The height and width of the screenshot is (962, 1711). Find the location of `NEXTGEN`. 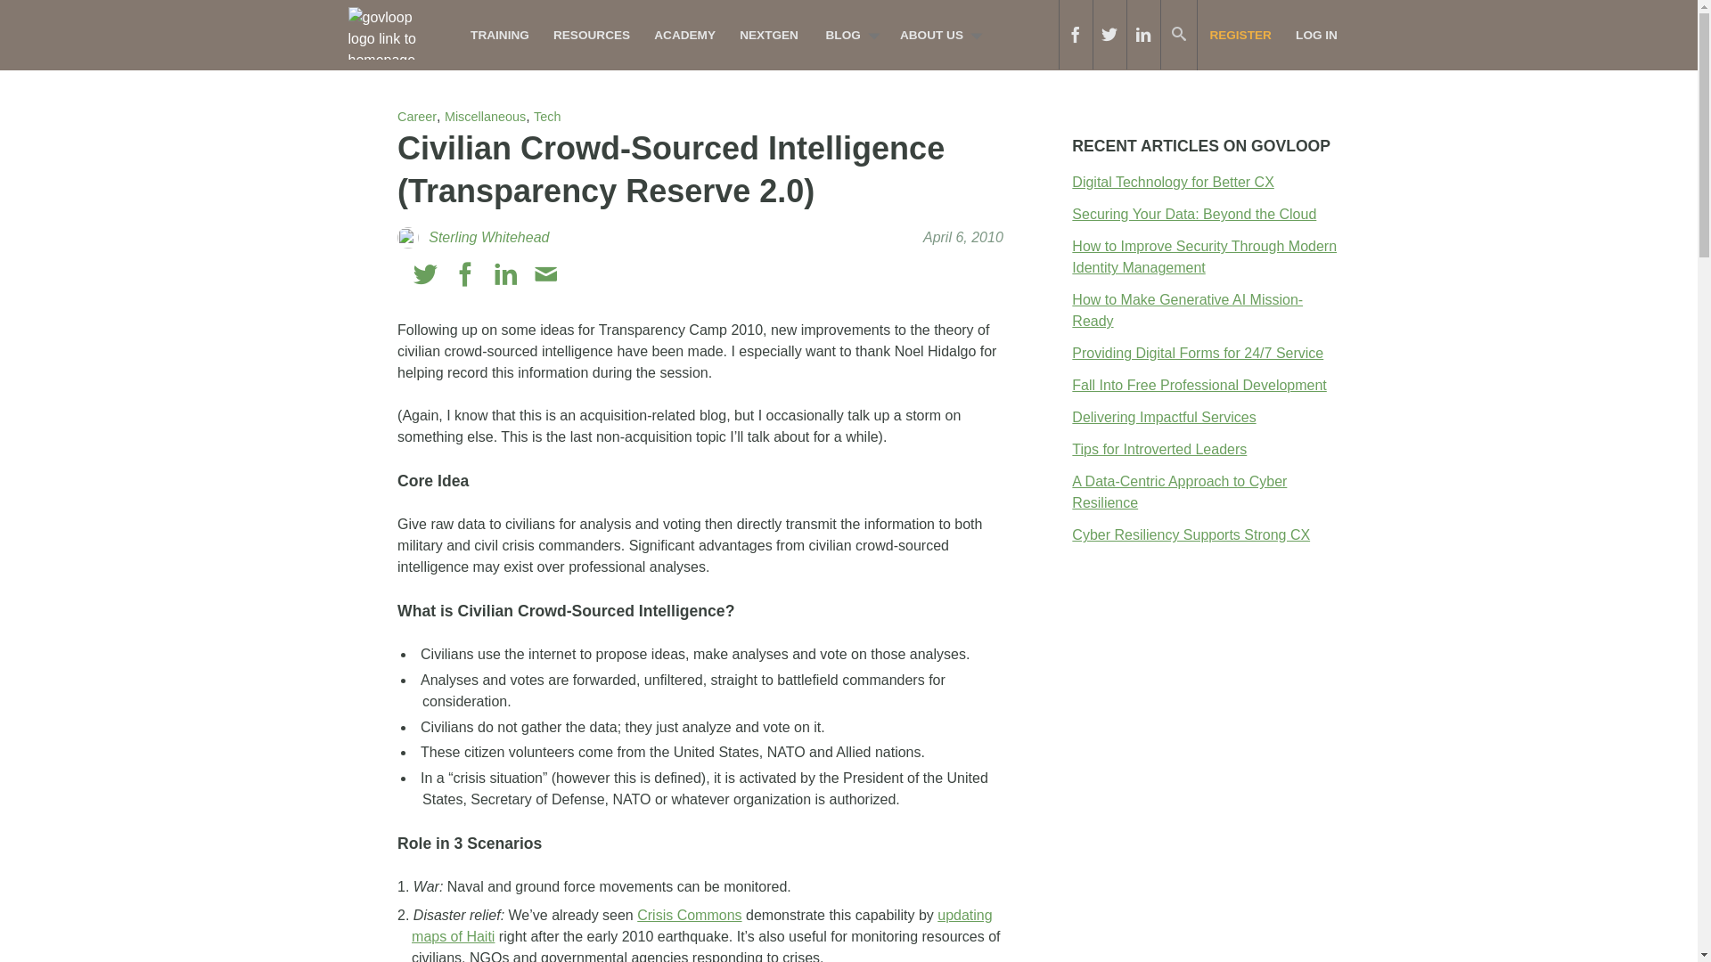

NEXTGEN is located at coordinates (770, 35).